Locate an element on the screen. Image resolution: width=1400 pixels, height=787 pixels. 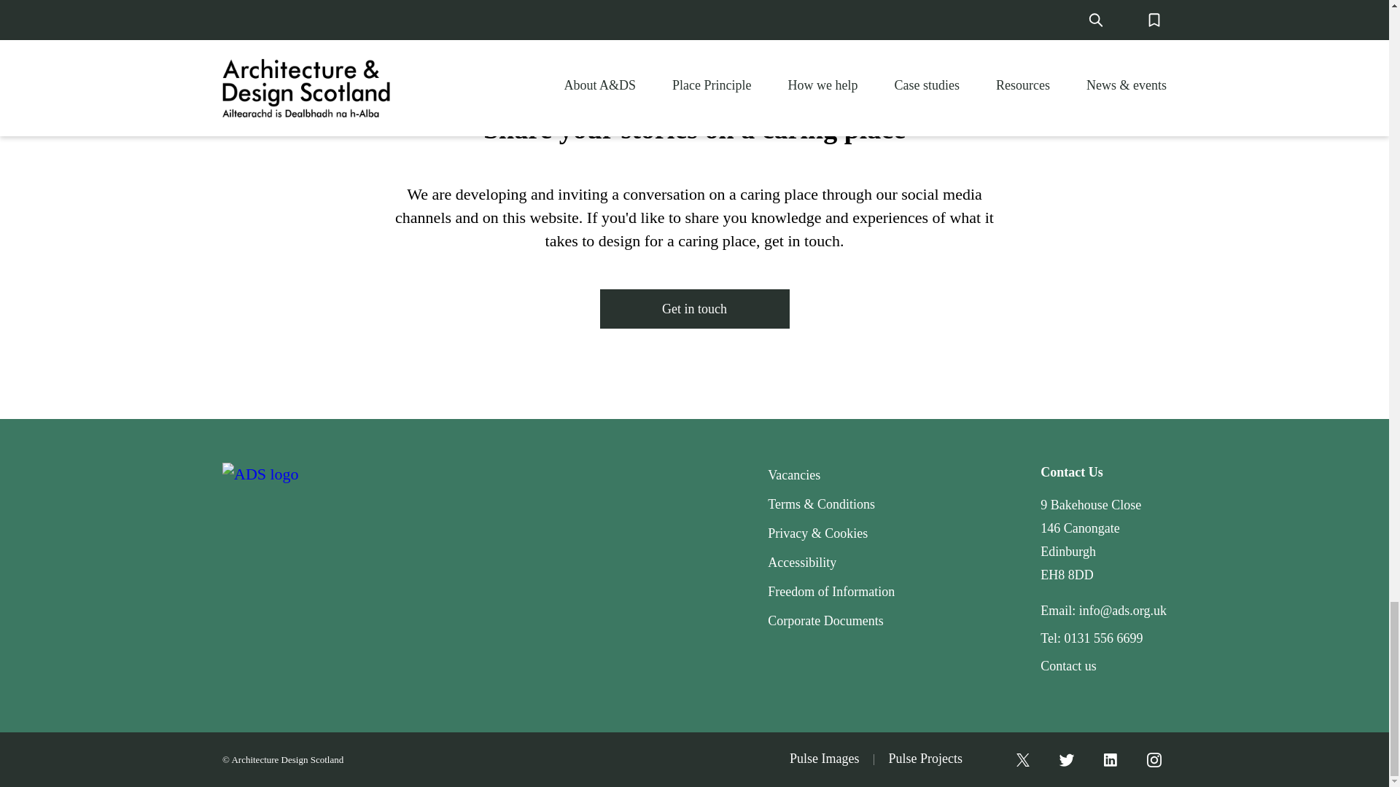
Accessibility is located at coordinates (801, 563).